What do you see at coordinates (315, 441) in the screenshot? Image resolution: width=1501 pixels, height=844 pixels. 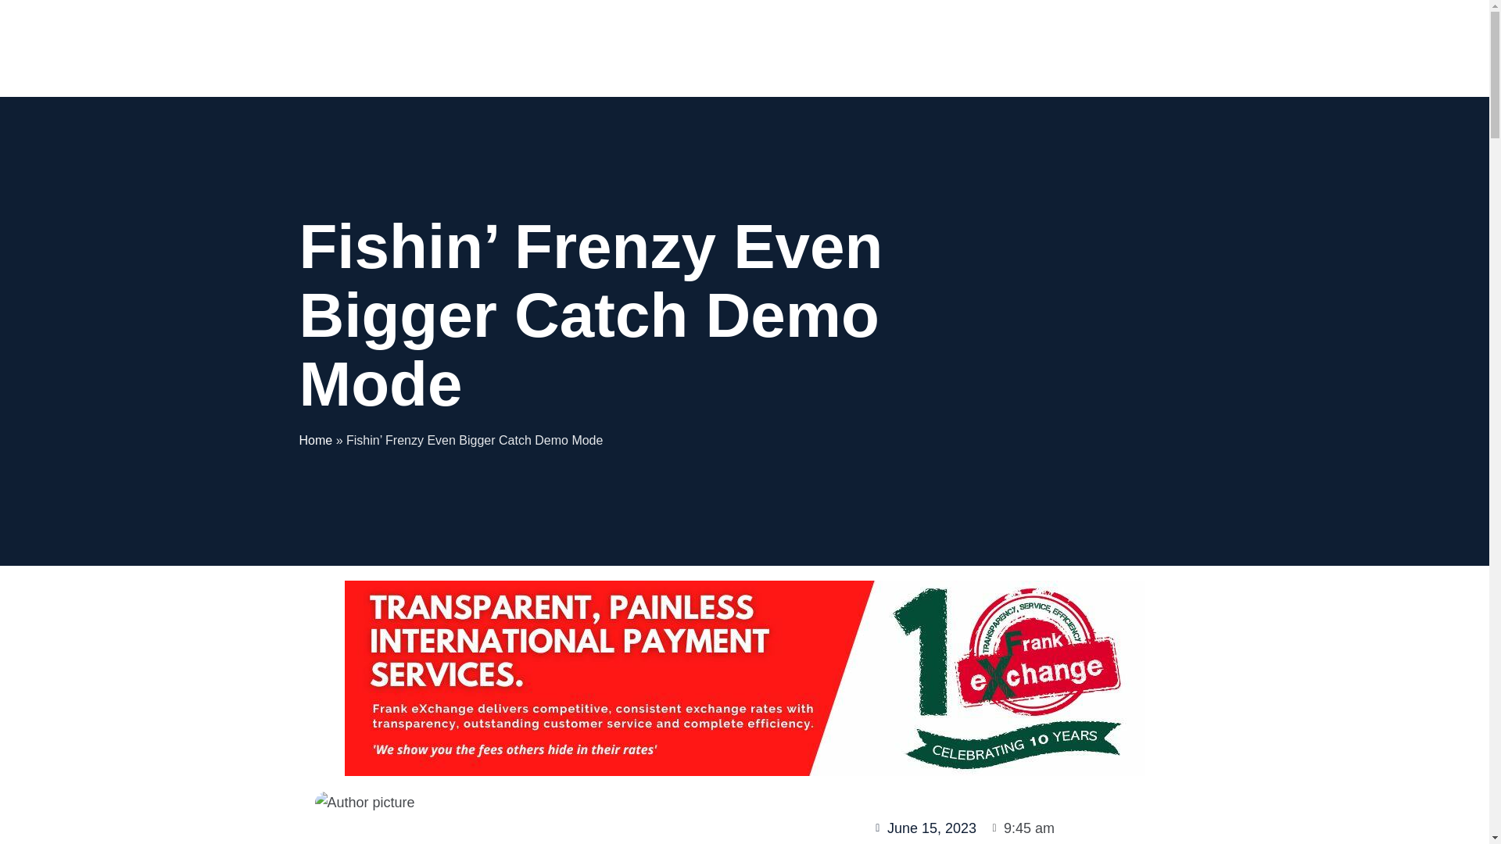 I see `Home` at bounding box center [315, 441].